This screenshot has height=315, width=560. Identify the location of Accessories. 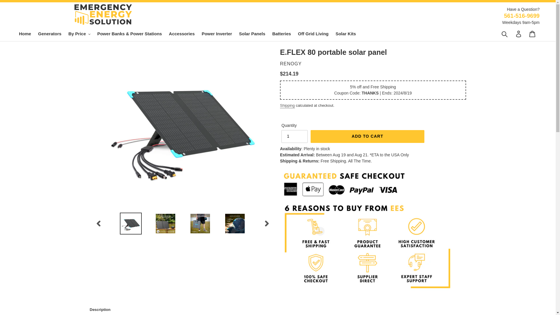
(181, 34).